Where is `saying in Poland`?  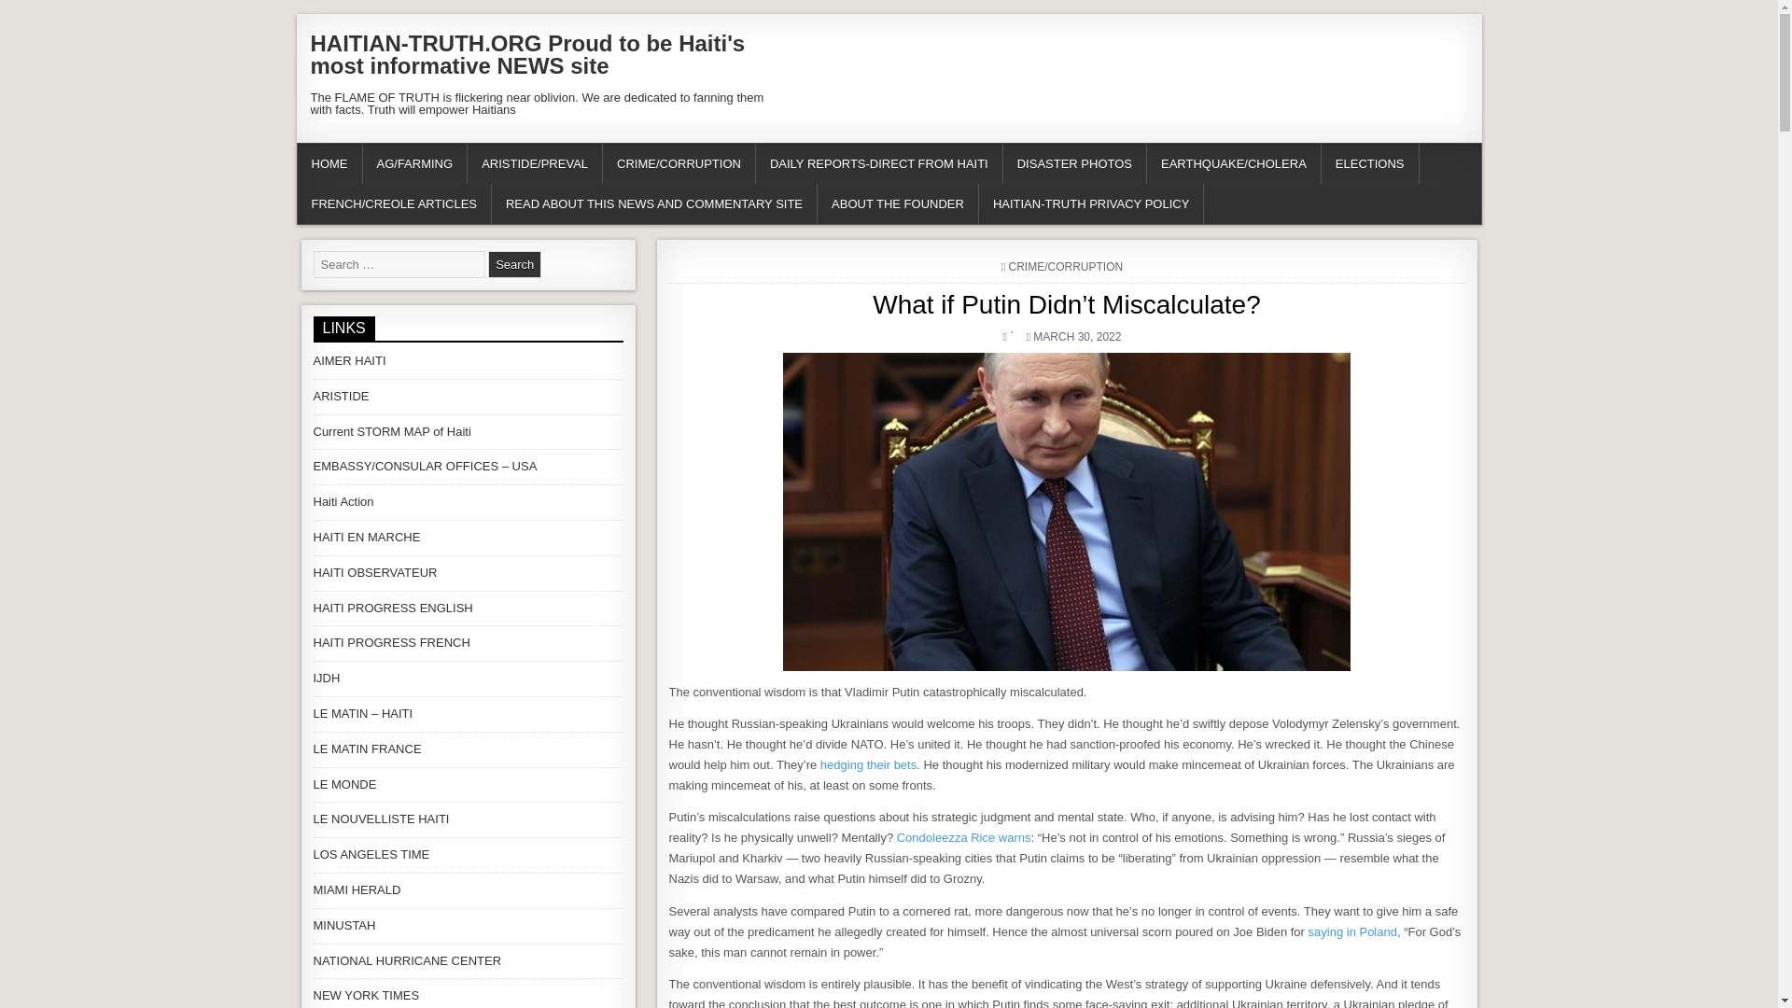
saying in Poland is located at coordinates (1352, 931).